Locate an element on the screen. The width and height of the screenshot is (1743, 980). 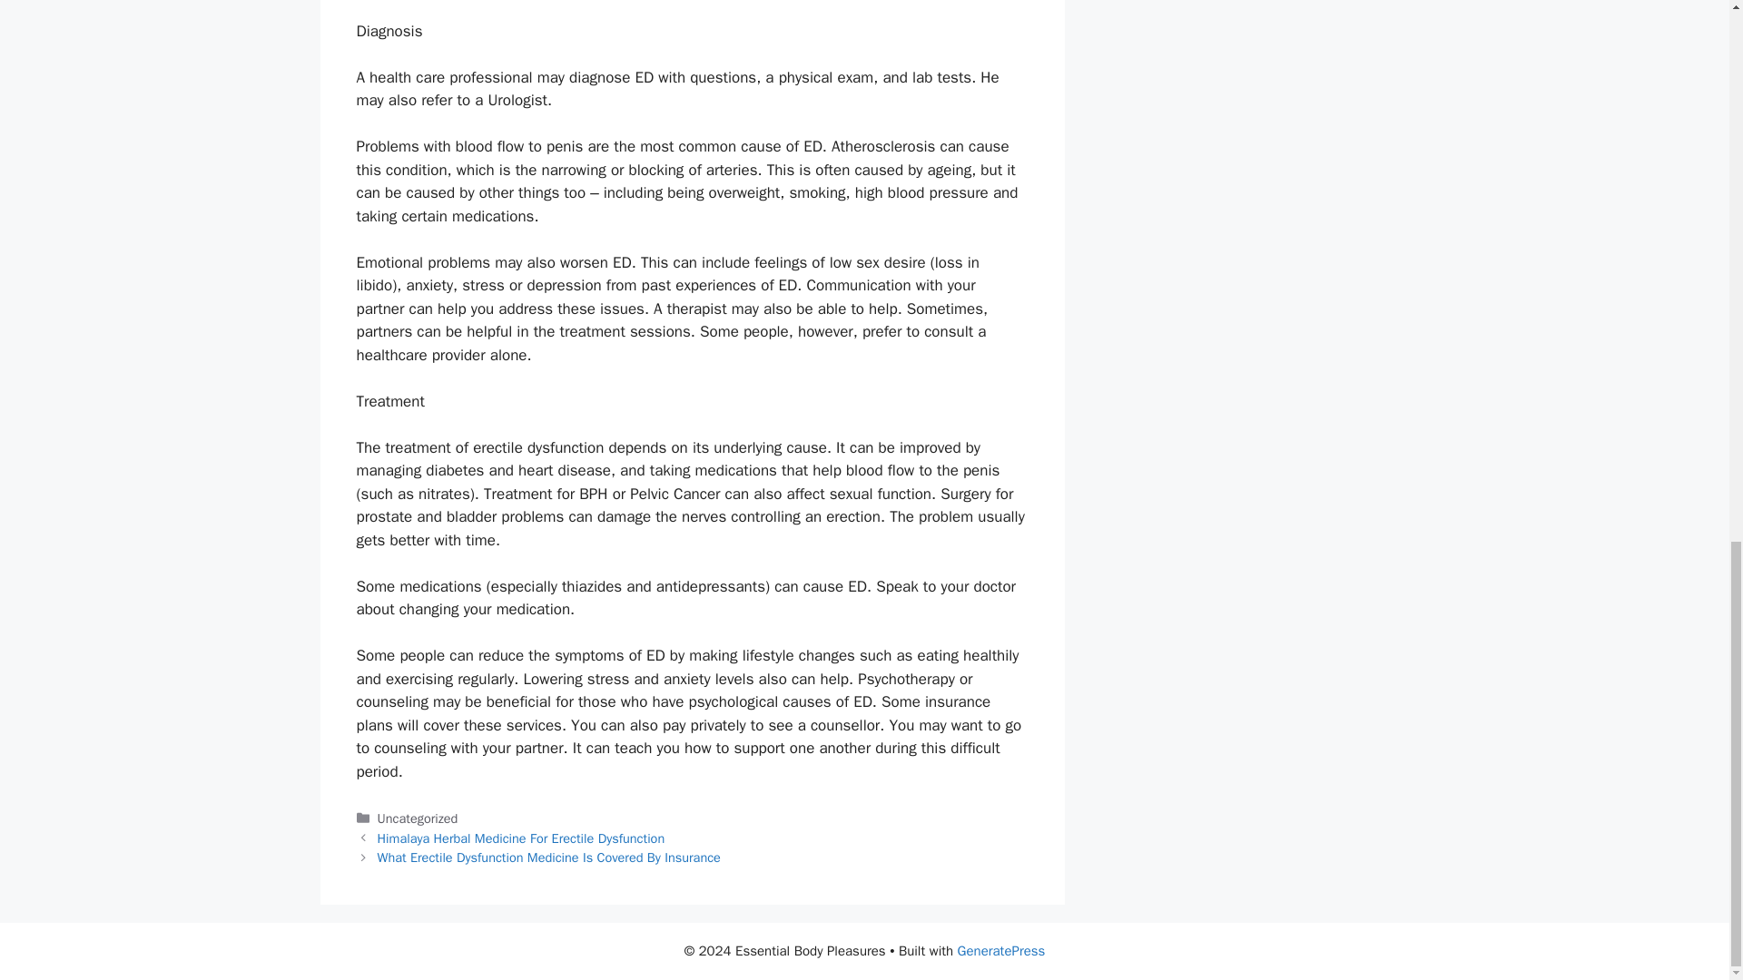
What Erectile Dysfunction Medicine Is Covered By Insurance is located at coordinates (549, 857).